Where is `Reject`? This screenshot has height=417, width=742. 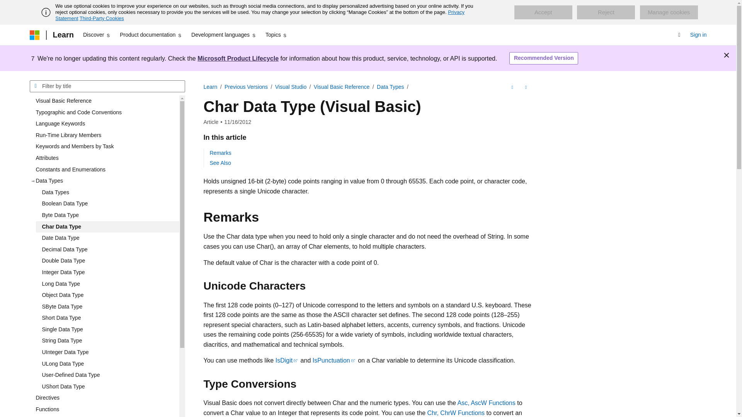 Reject is located at coordinates (606, 12).